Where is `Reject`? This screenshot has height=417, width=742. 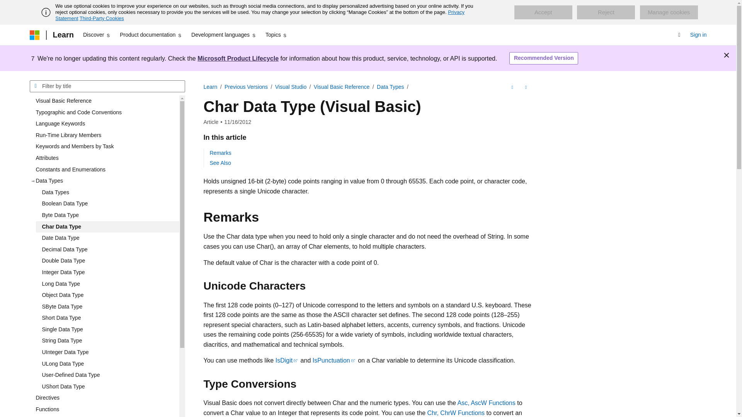 Reject is located at coordinates (606, 12).